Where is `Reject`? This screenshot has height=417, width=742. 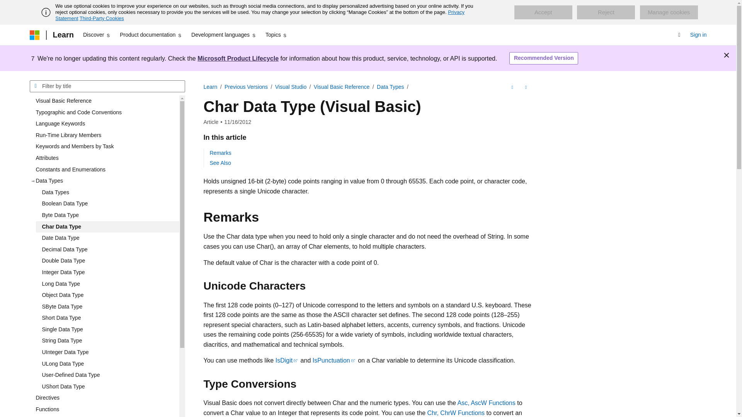 Reject is located at coordinates (606, 12).